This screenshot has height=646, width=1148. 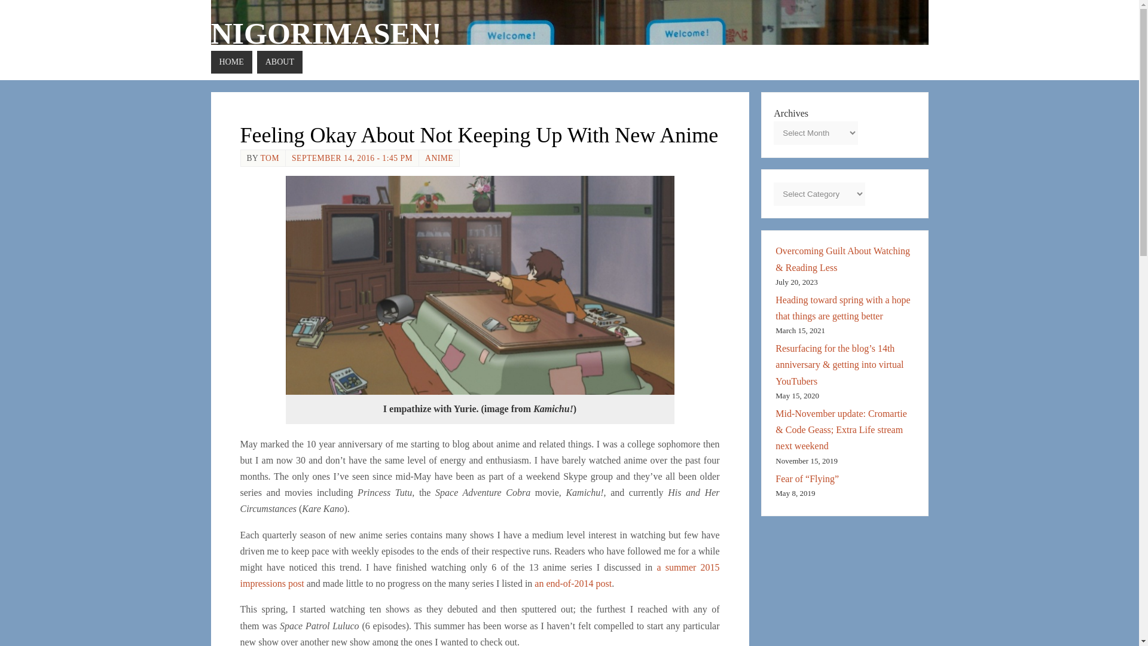 I want to click on ABOUT, so click(x=280, y=62).